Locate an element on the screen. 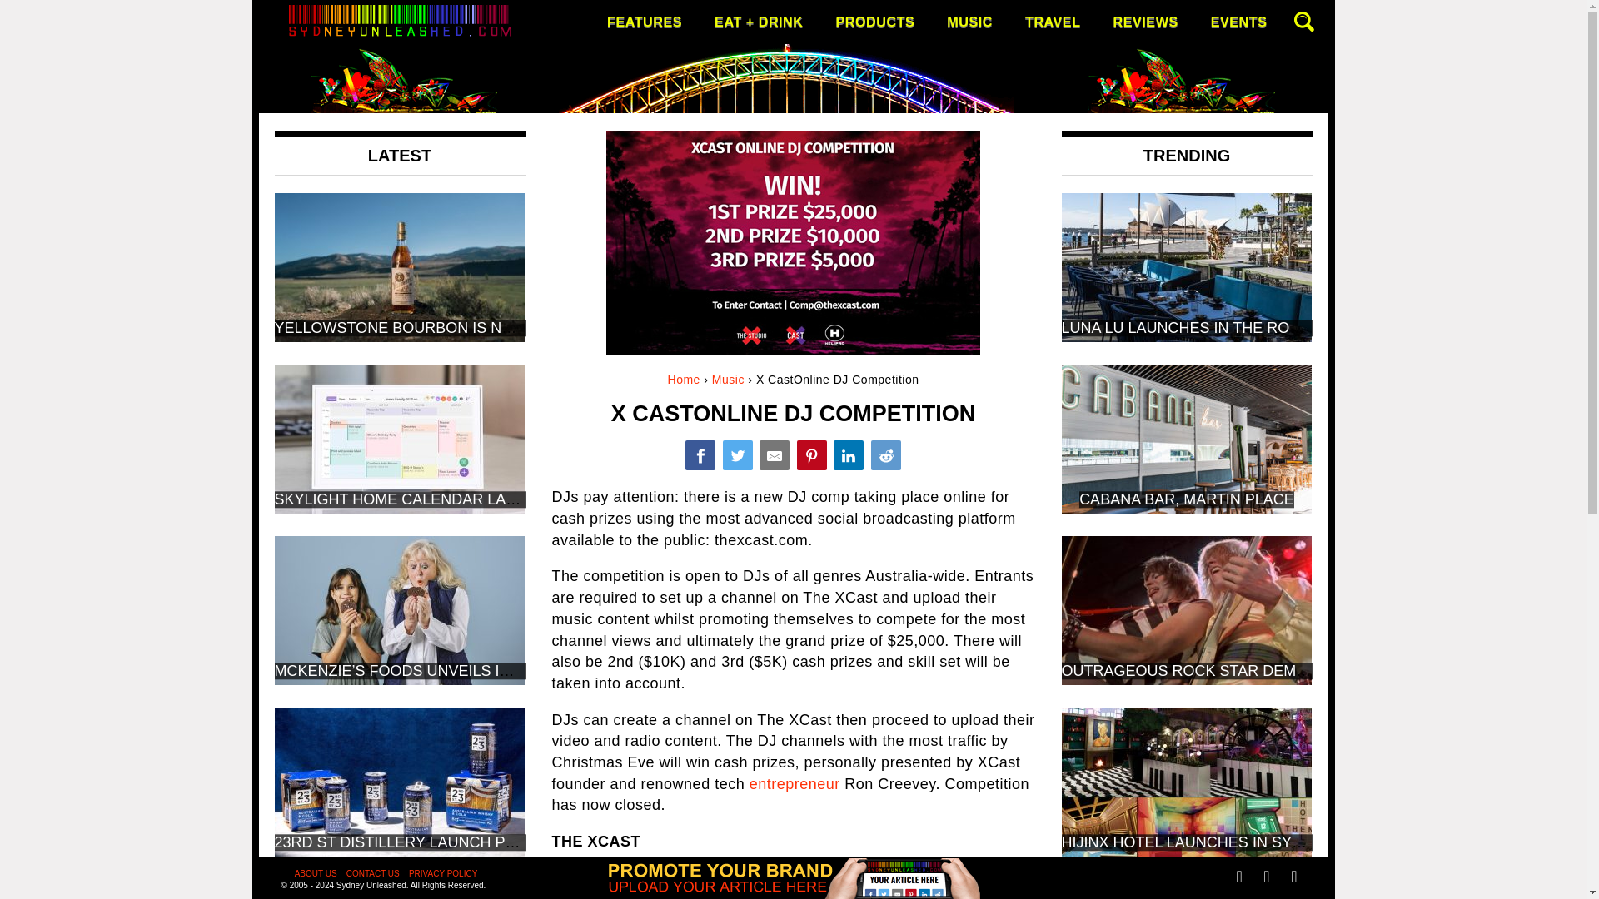 The width and height of the screenshot is (1599, 899). Upload Your Featured Post is located at coordinates (793, 892).